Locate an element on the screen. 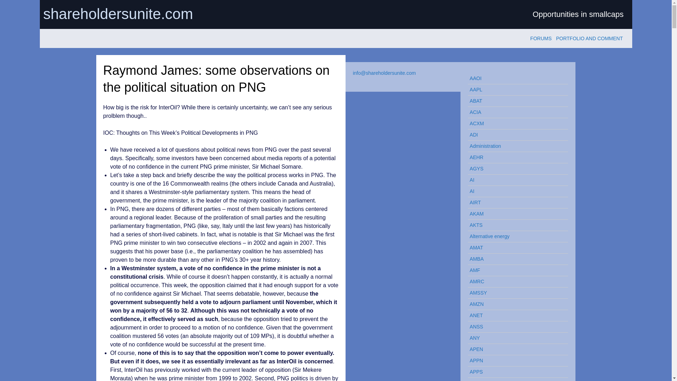 The image size is (677, 381). ABAT is located at coordinates (515, 101).